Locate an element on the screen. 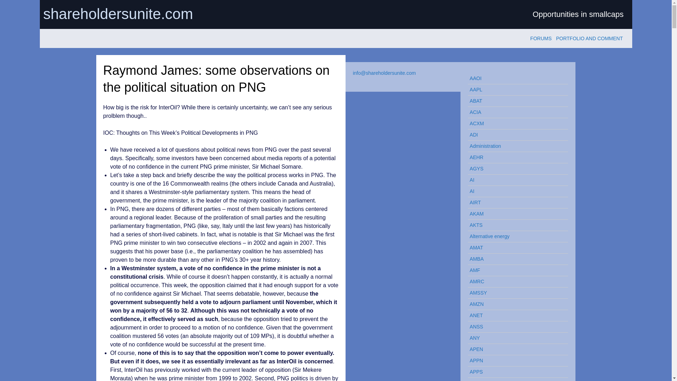 The image size is (677, 381). ABAT is located at coordinates (515, 101).